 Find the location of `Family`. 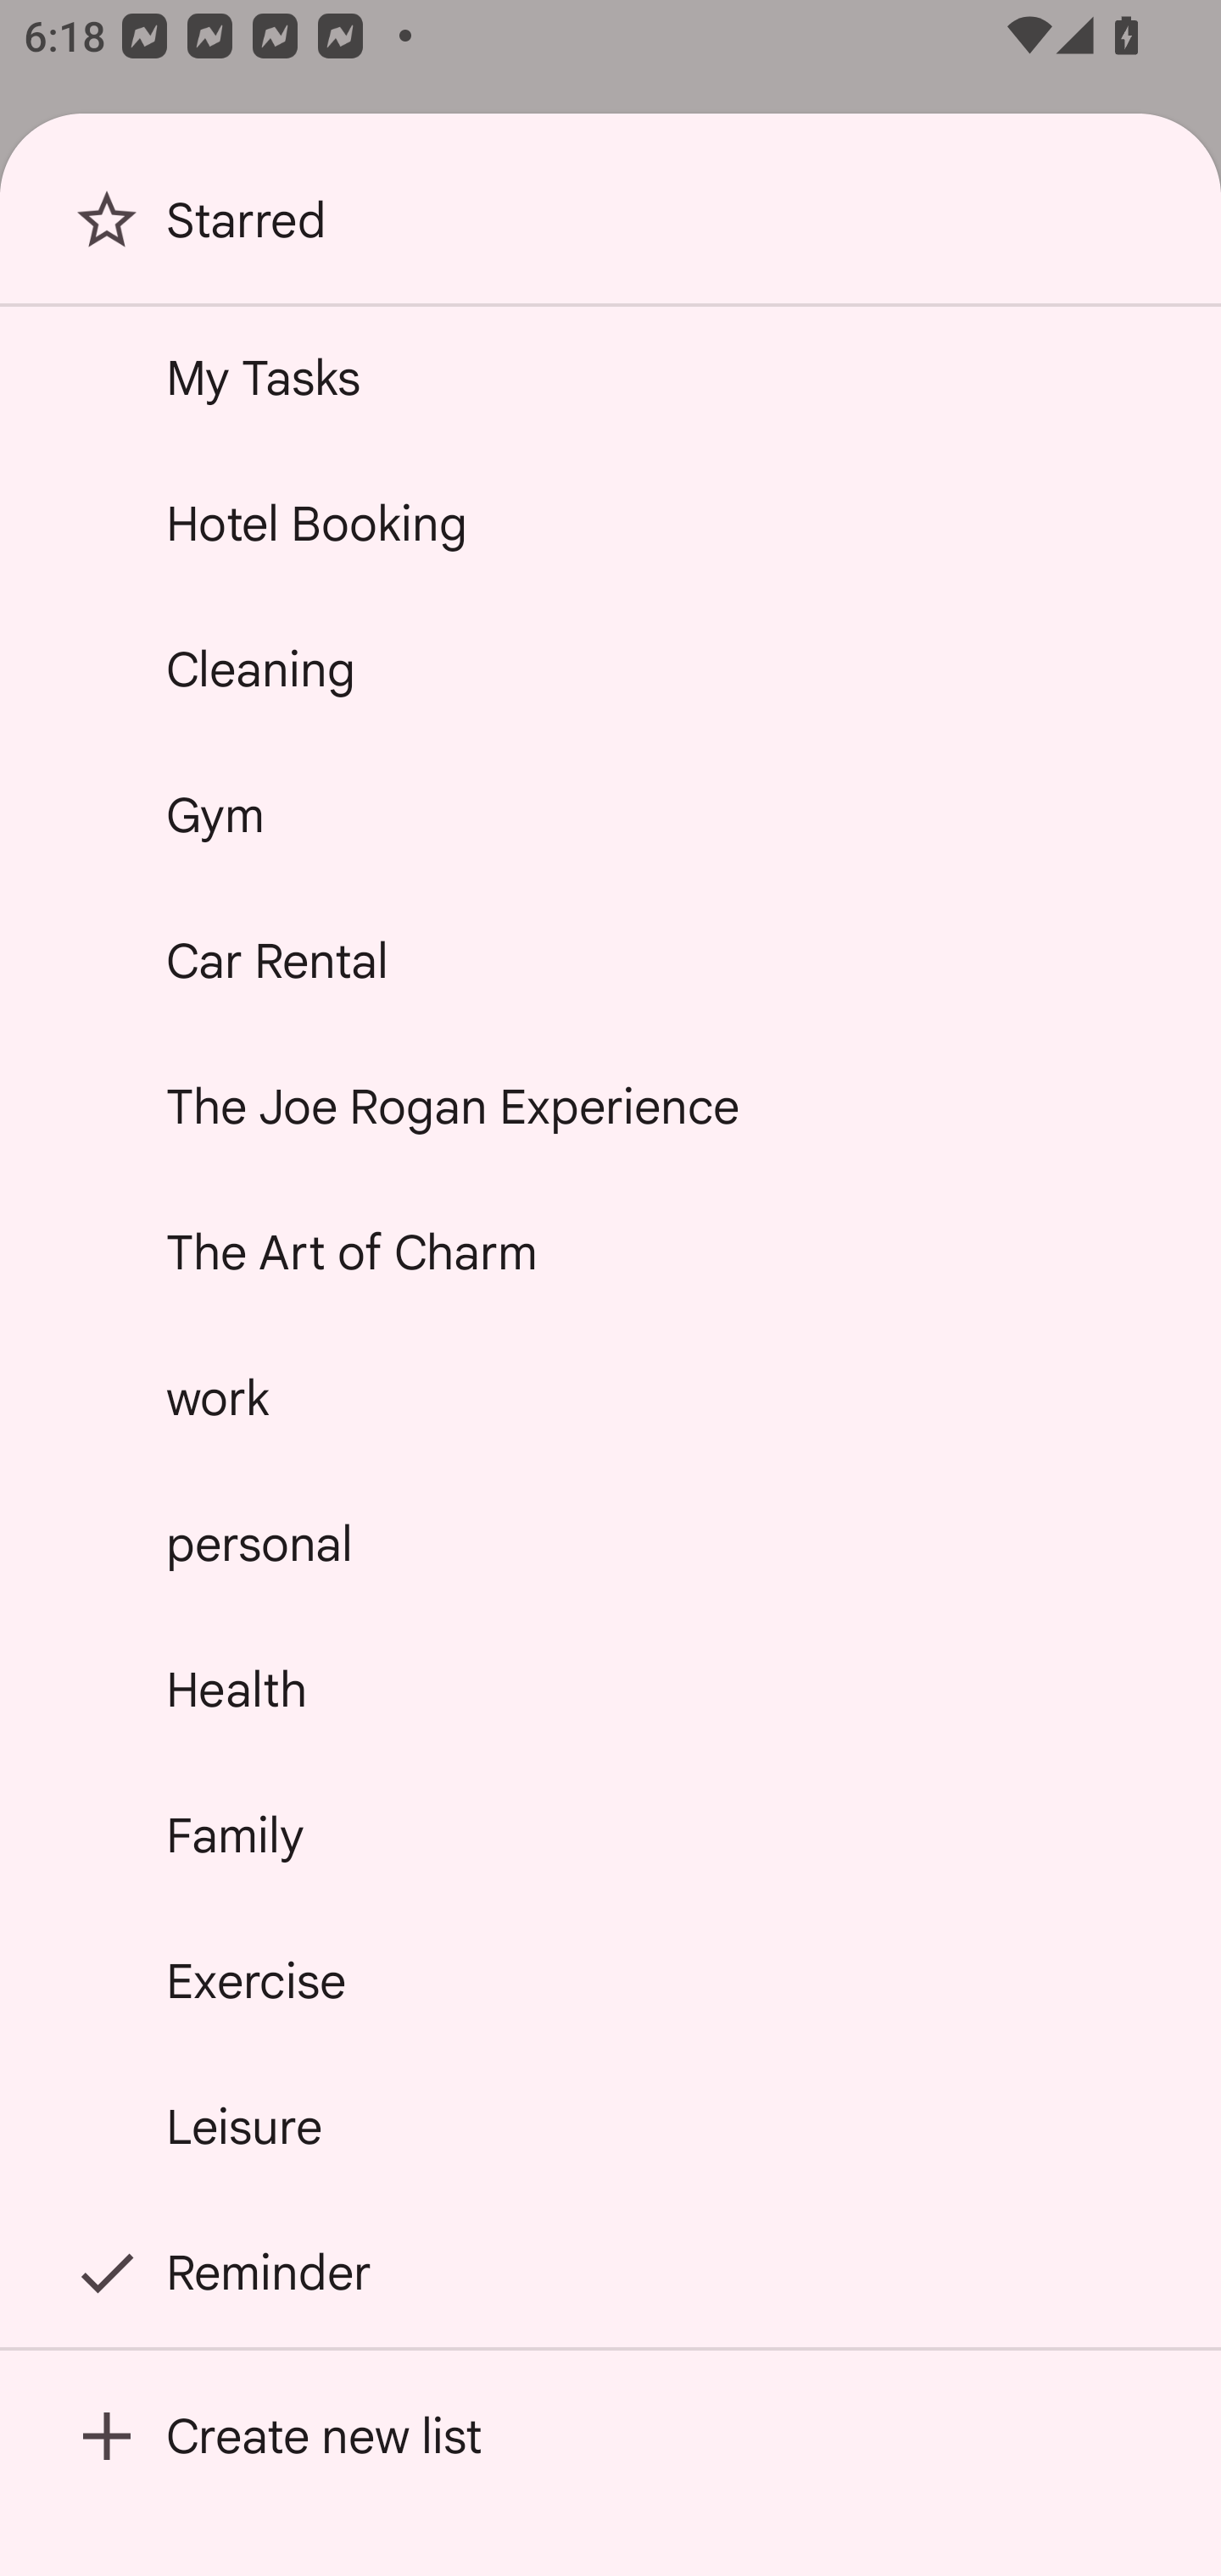

Family is located at coordinates (610, 1835).